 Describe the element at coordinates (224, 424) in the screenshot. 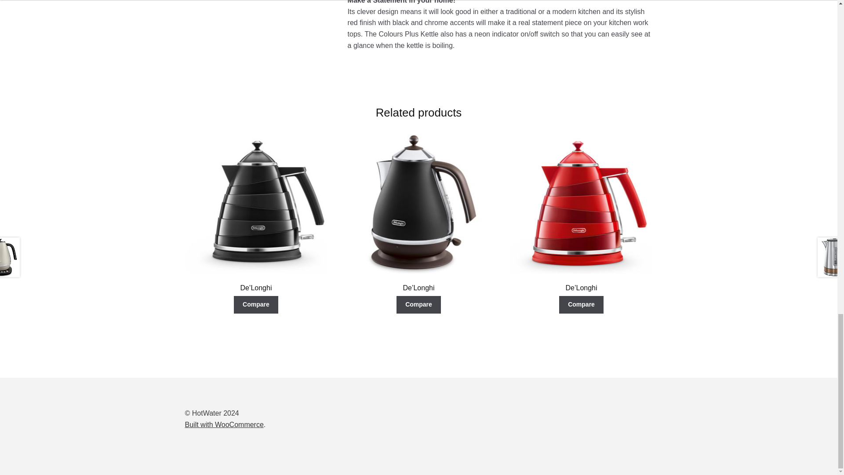

I see `WooCommerce - The Best eCommerce Platform for WordPress` at that location.